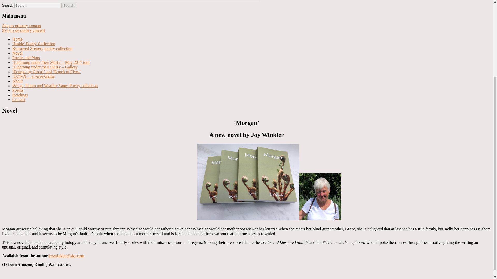  Describe the element at coordinates (17, 39) in the screenshot. I see `Home` at that location.